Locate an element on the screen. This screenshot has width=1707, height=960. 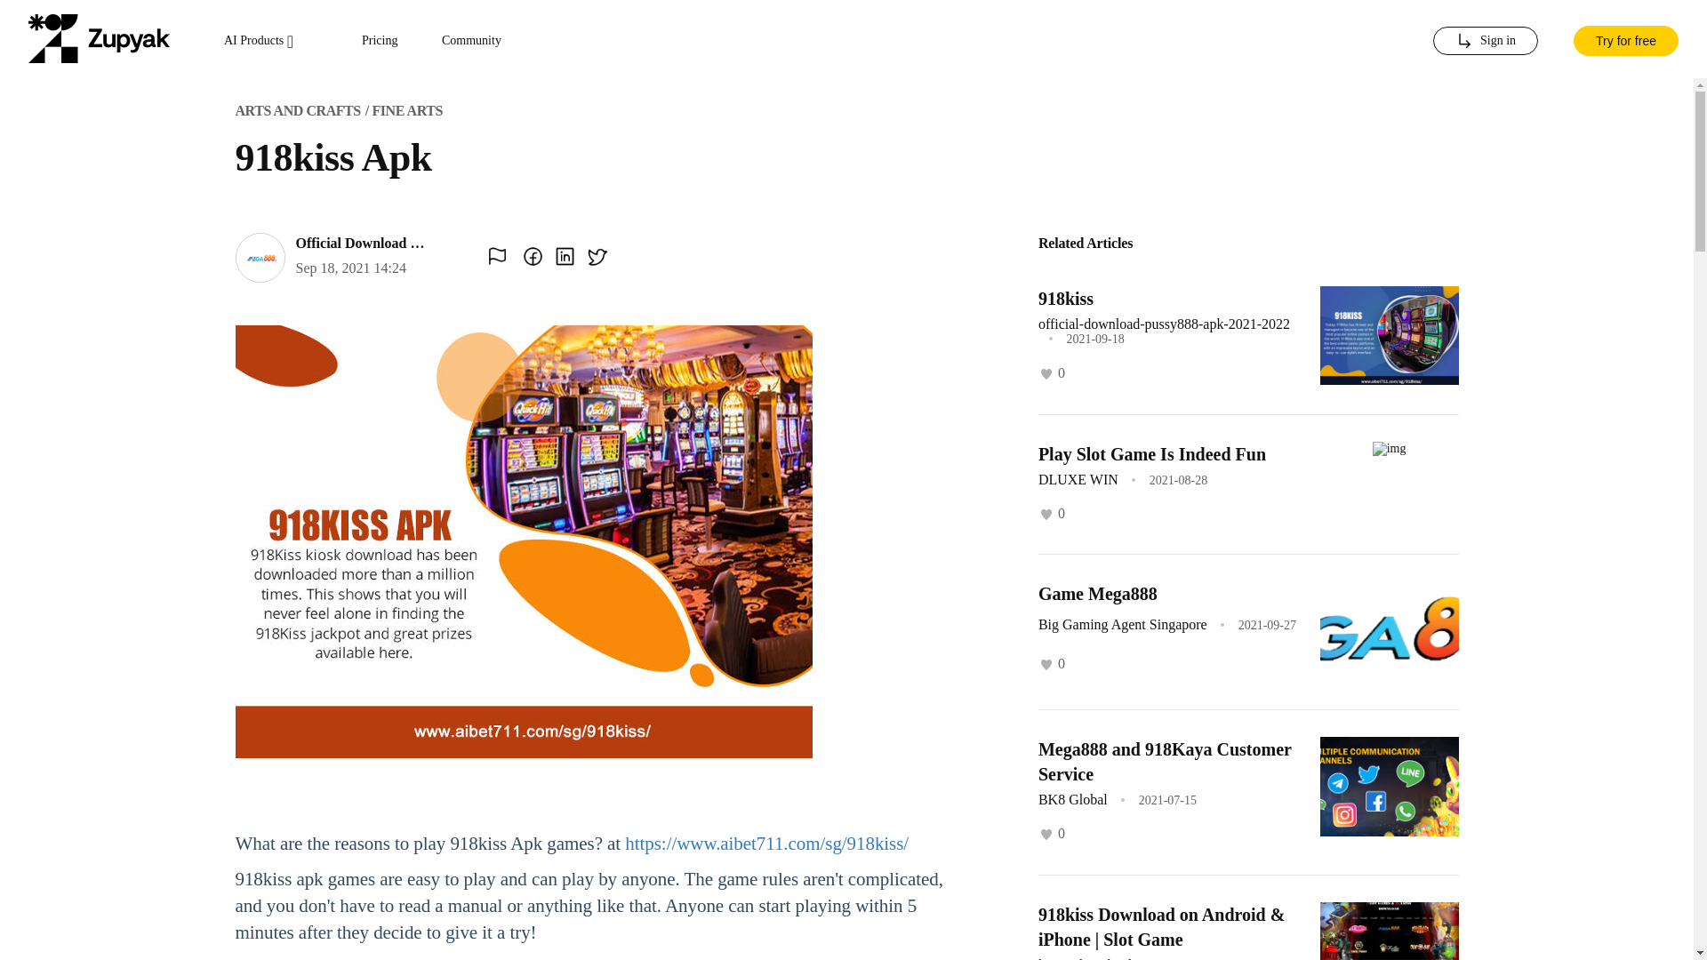
FINE ARTS is located at coordinates (407, 110).